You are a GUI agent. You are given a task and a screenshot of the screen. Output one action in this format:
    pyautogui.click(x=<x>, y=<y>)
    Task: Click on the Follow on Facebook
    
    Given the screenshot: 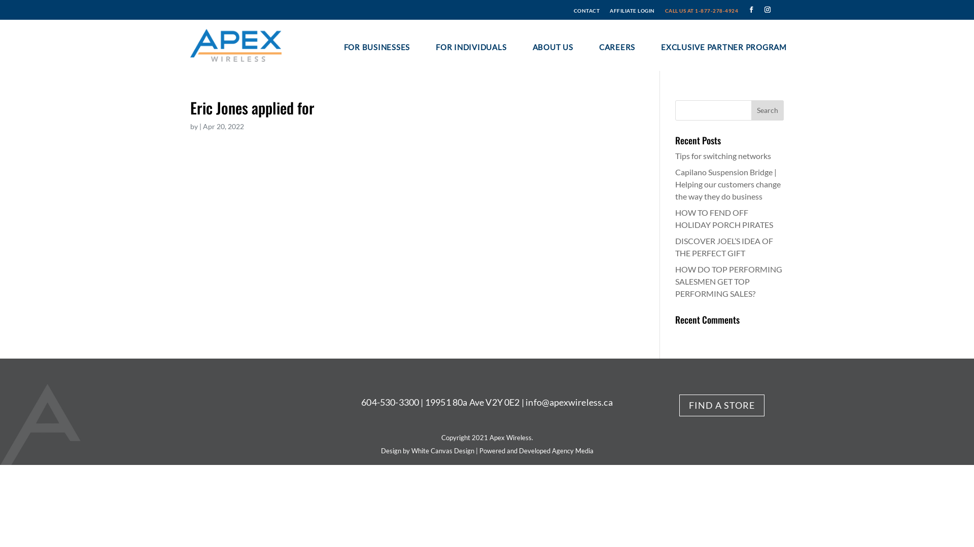 What is the action you would take?
    pyautogui.click(x=751, y=10)
    